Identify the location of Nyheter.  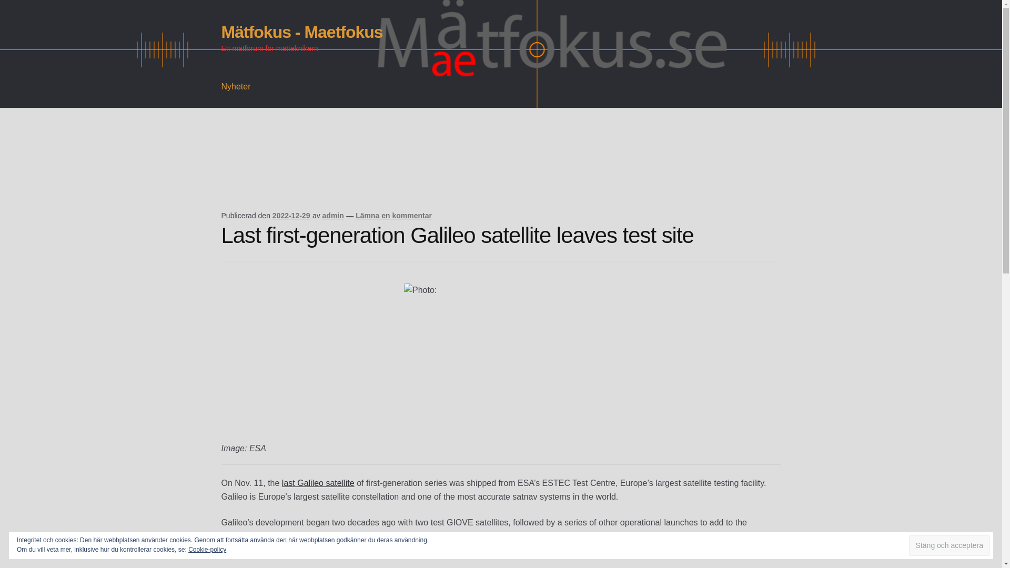
(236, 87).